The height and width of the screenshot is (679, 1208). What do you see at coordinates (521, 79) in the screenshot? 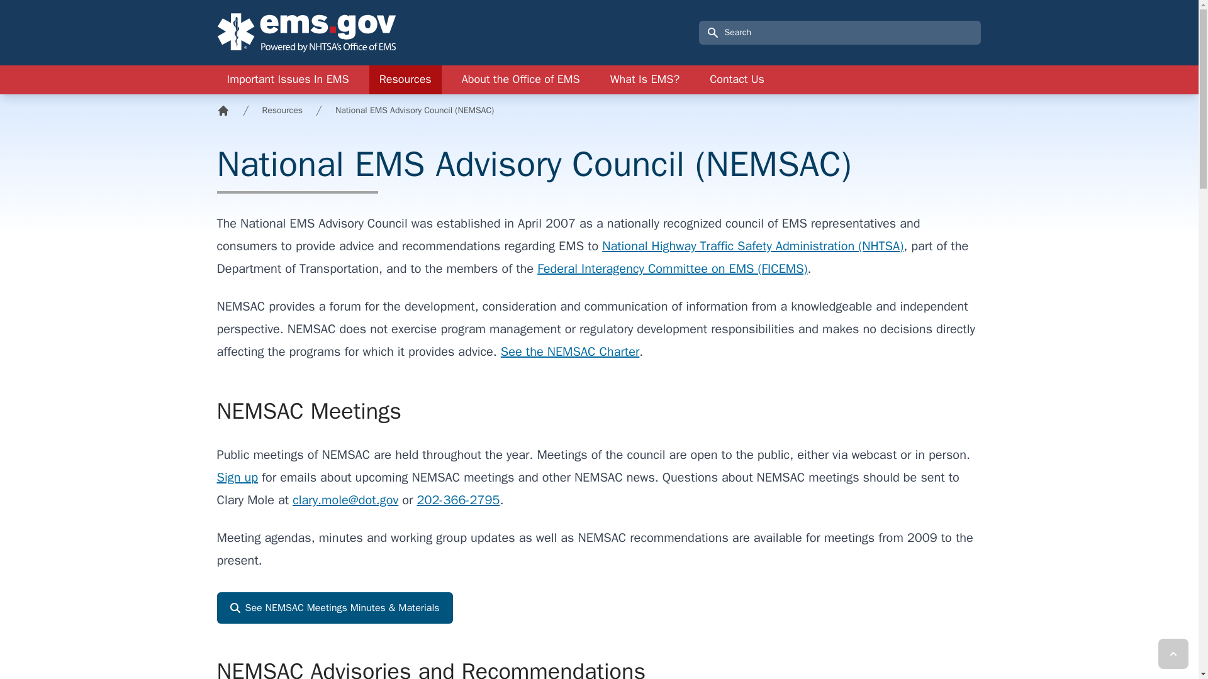
I see `About the Office of EMS` at bounding box center [521, 79].